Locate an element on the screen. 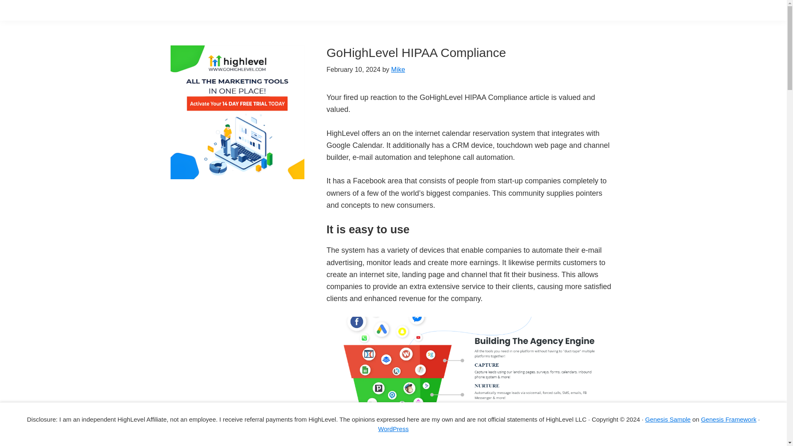 Image resolution: width=793 pixels, height=446 pixels. WordPress is located at coordinates (393, 429).